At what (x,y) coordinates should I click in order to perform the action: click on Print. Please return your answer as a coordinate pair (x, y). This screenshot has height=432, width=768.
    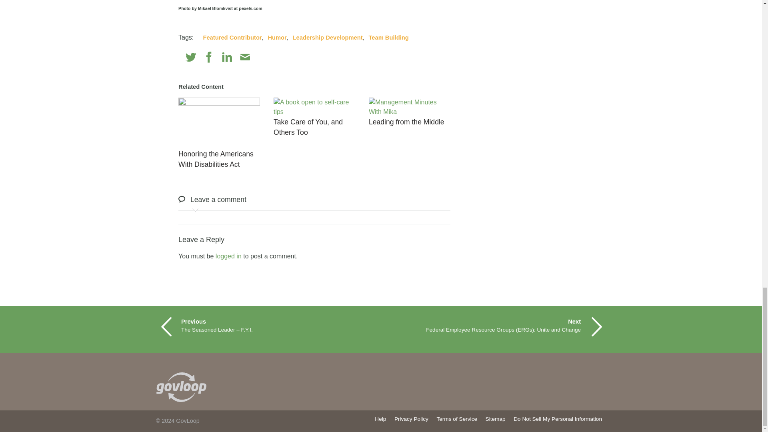
    Looking at the image, I should click on (262, 57).